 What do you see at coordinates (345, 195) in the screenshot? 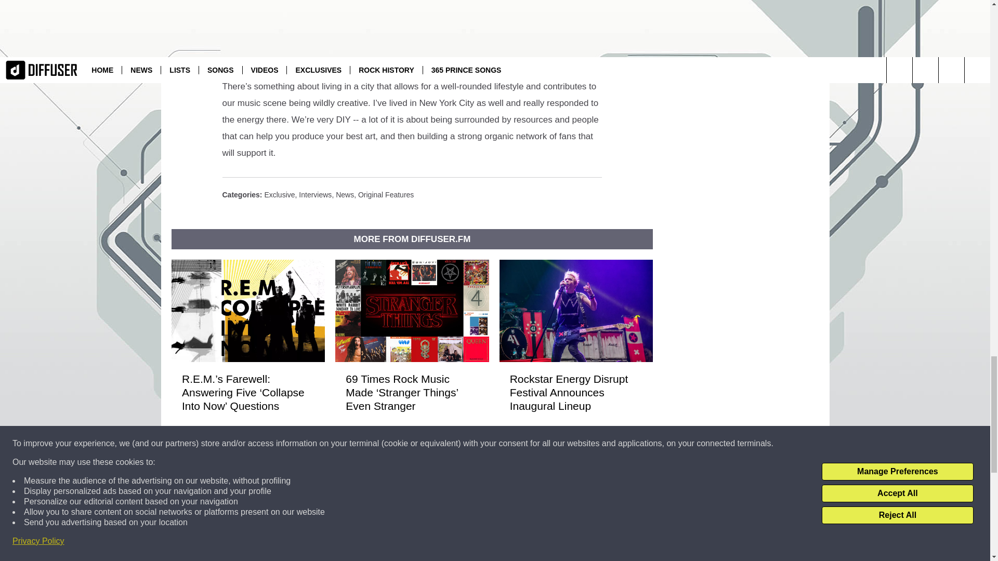
I see `News` at bounding box center [345, 195].